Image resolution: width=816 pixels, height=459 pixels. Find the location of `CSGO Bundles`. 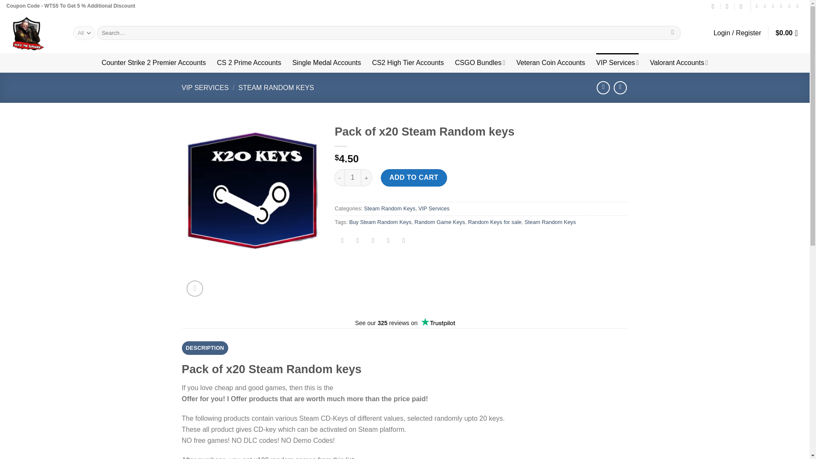

CSGO Bundles is located at coordinates (479, 63).